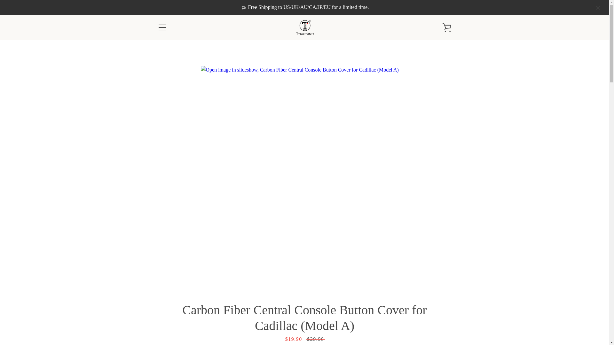  I want to click on T-Carbon Official Store on Facebook, so click(157, 323).